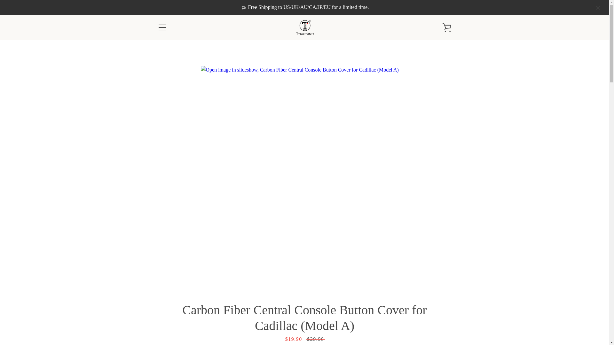  I want to click on T-Carbon Official Store on Facebook, so click(157, 323).